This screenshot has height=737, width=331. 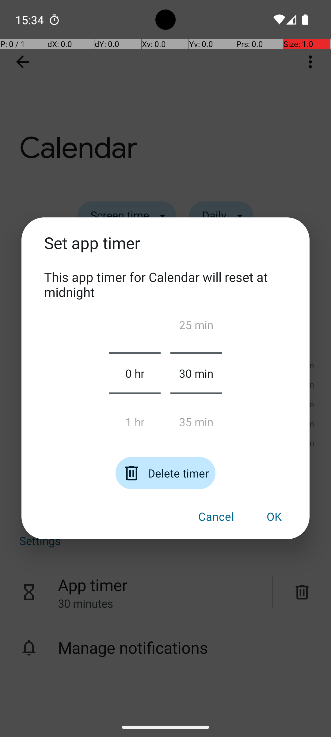 I want to click on 35 min, so click(x=196, y=419).